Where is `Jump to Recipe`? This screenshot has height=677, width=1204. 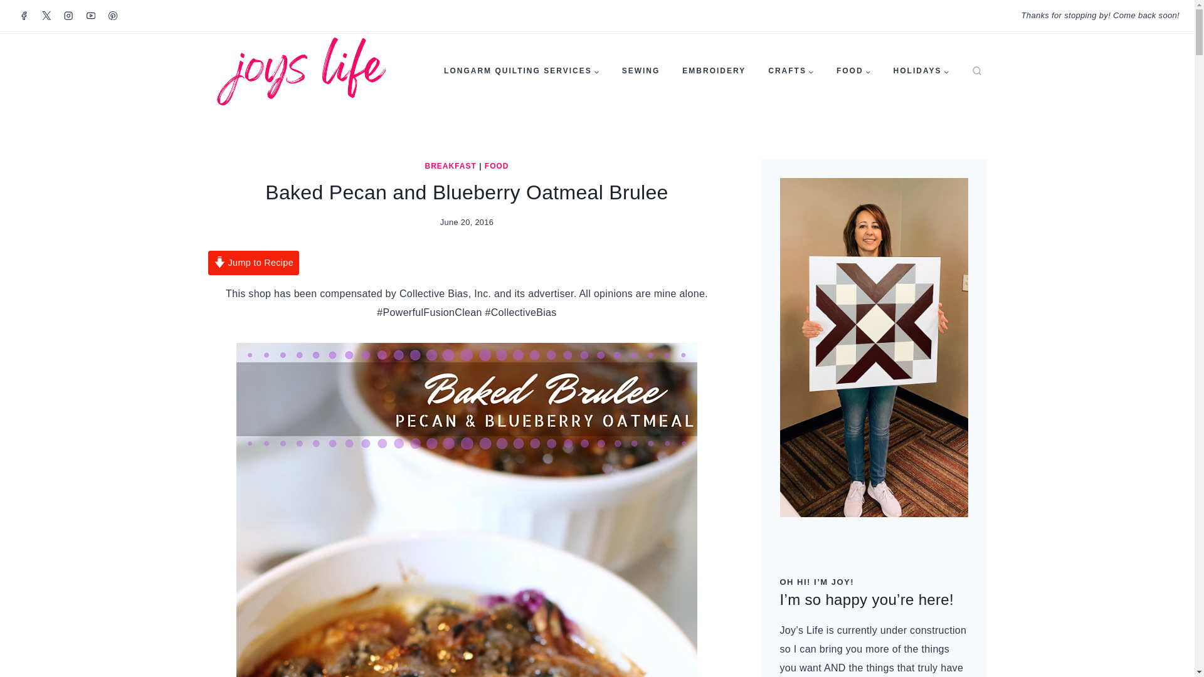 Jump to Recipe is located at coordinates (254, 262).